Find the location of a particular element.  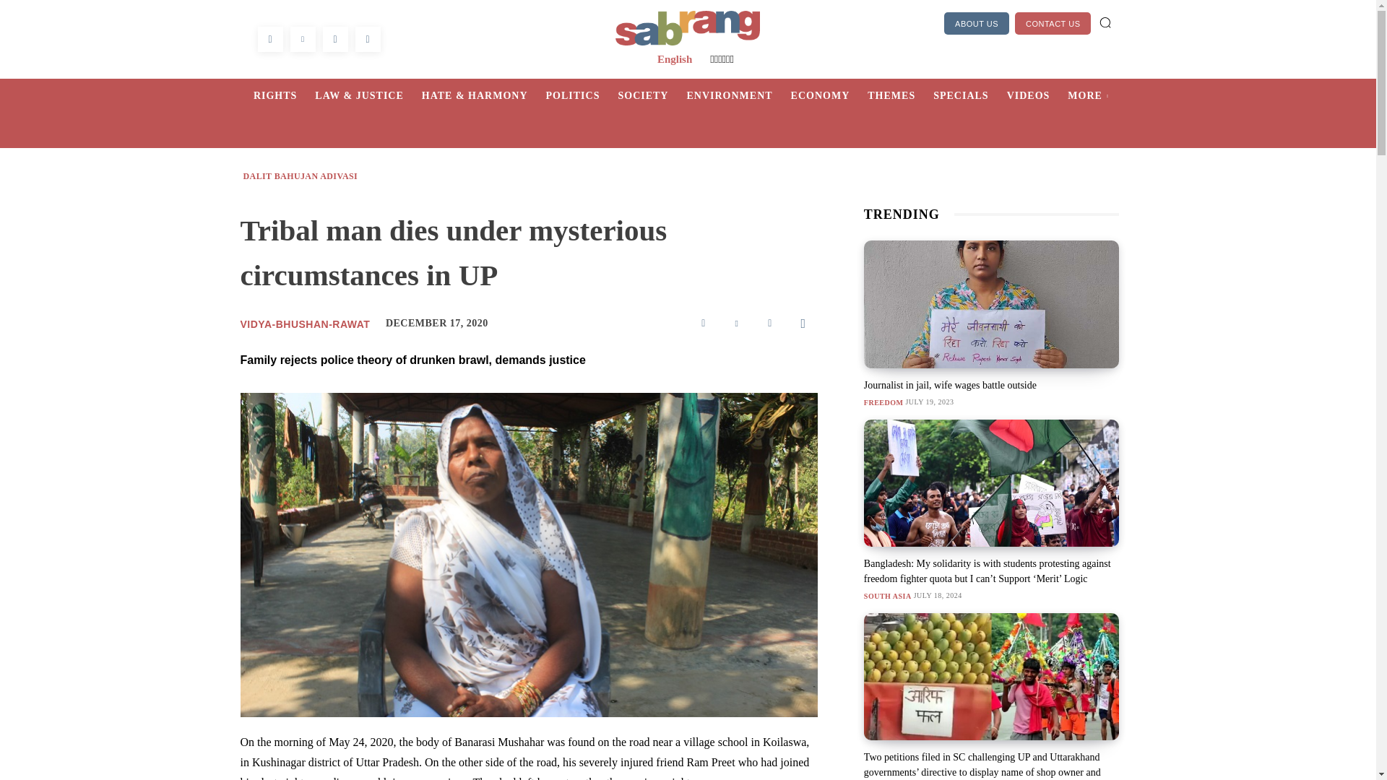

WhatsApp is located at coordinates (334, 39).